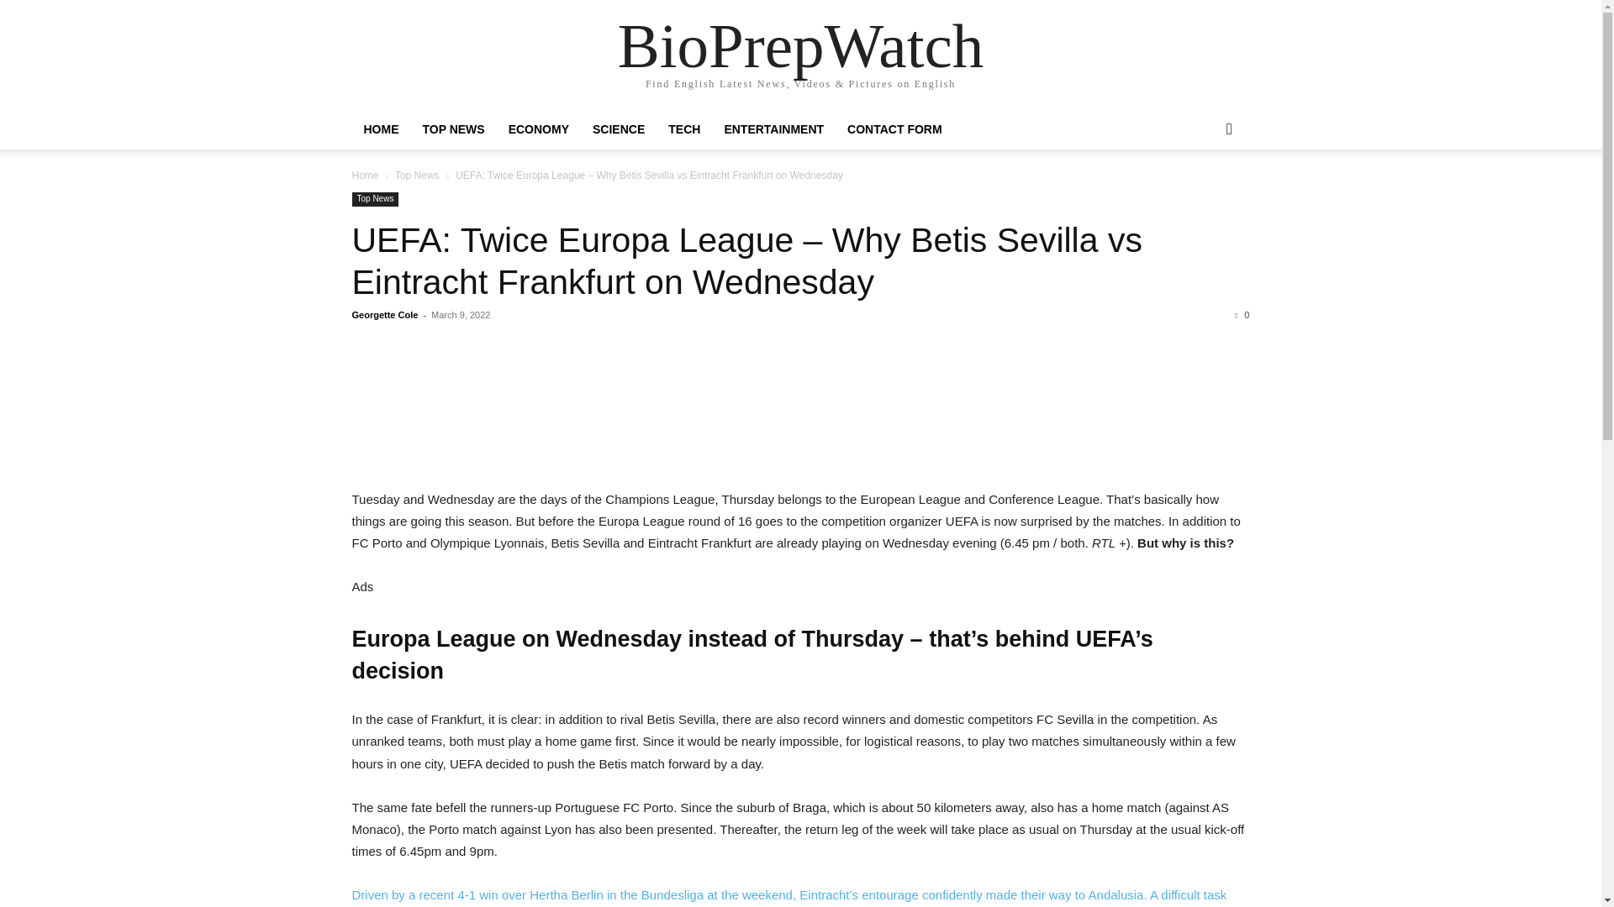 The height and width of the screenshot is (907, 1614). Describe the element at coordinates (773, 129) in the screenshot. I see `ENTERTAINMENT` at that location.